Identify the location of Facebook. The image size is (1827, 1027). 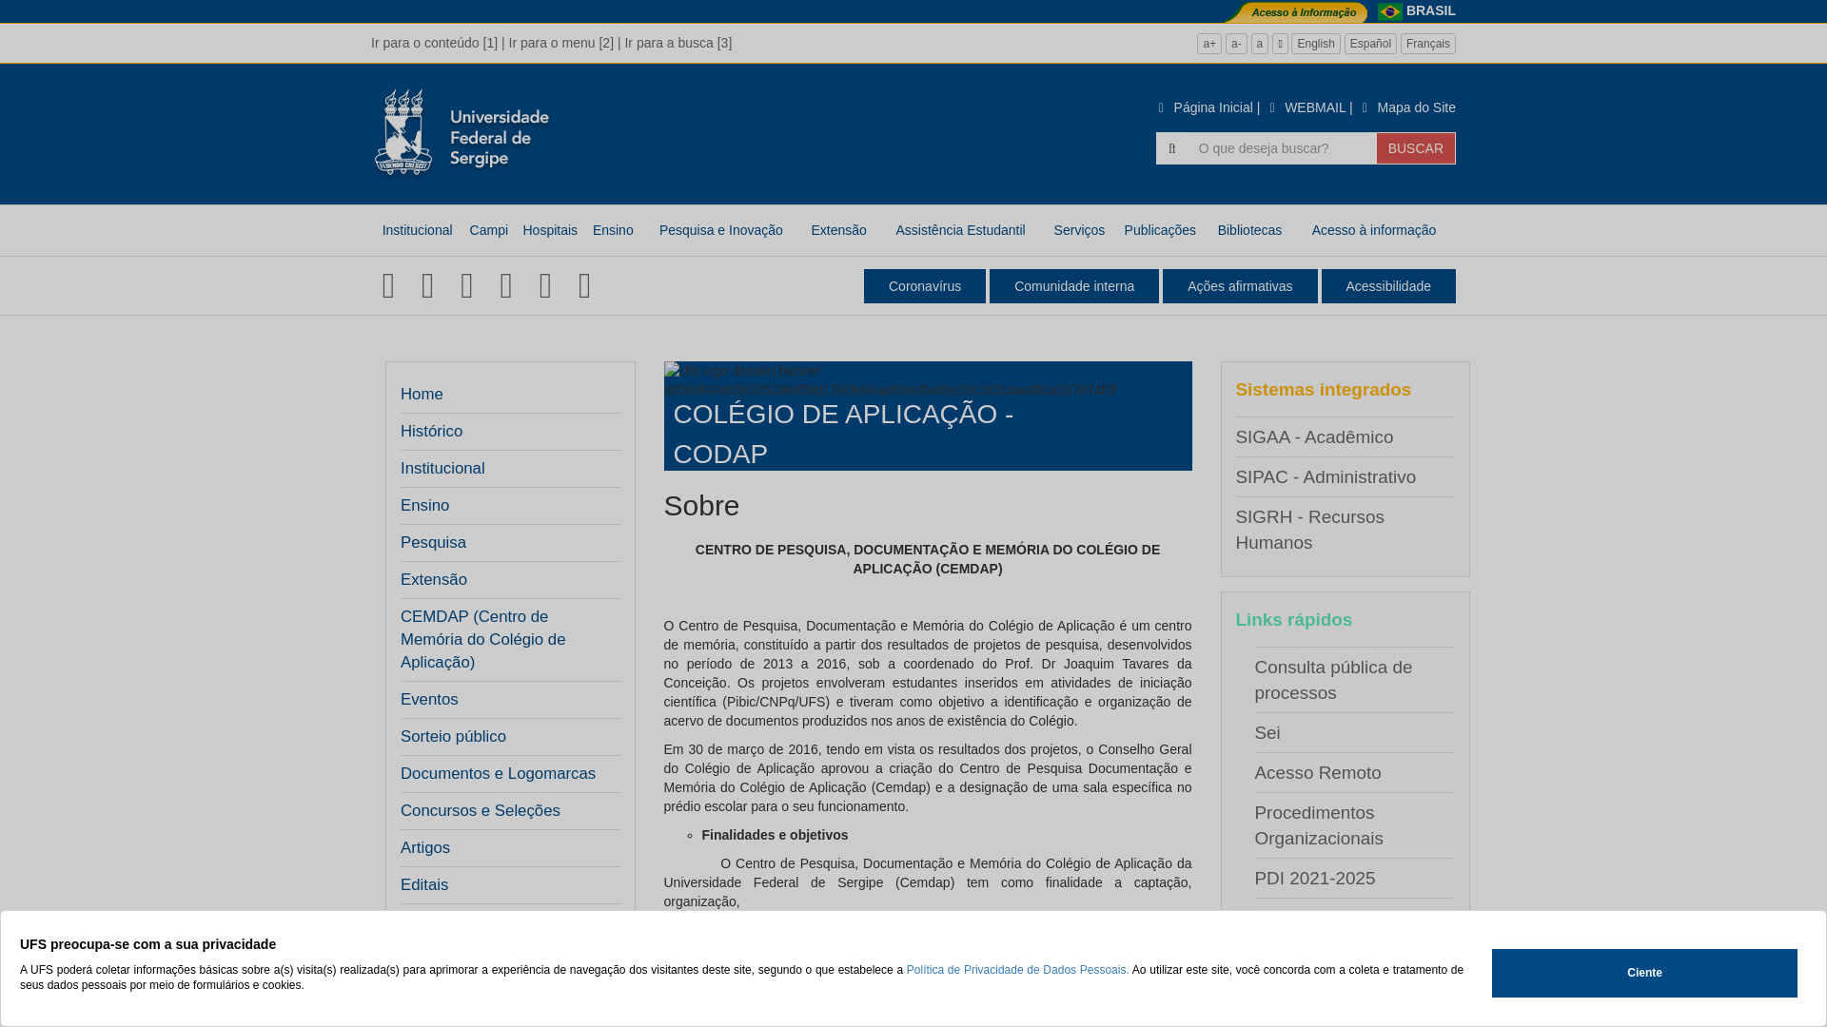
(388, 285).